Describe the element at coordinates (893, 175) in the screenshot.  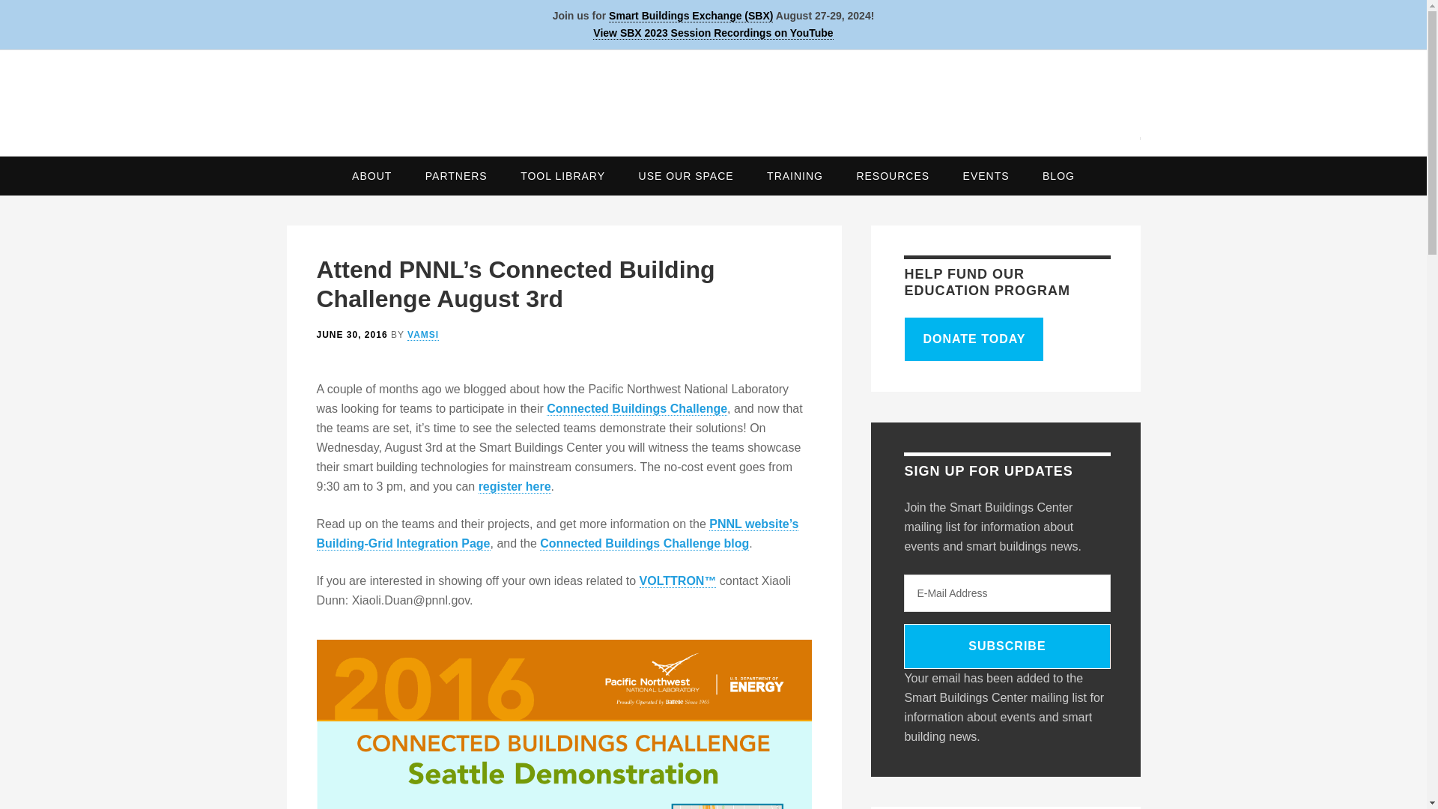
I see `RESOURCES` at that location.